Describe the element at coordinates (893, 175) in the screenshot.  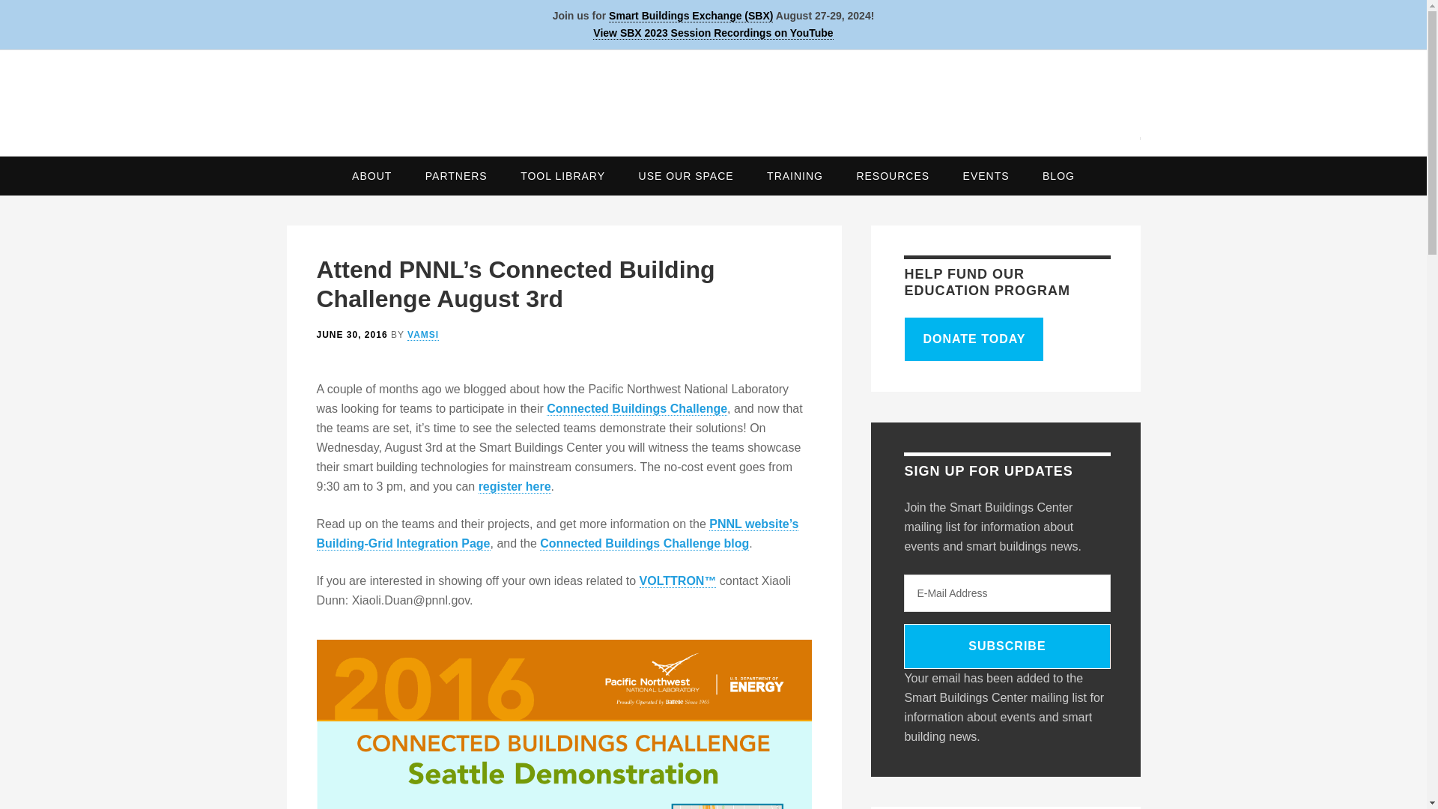
I see `RESOURCES` at that location.